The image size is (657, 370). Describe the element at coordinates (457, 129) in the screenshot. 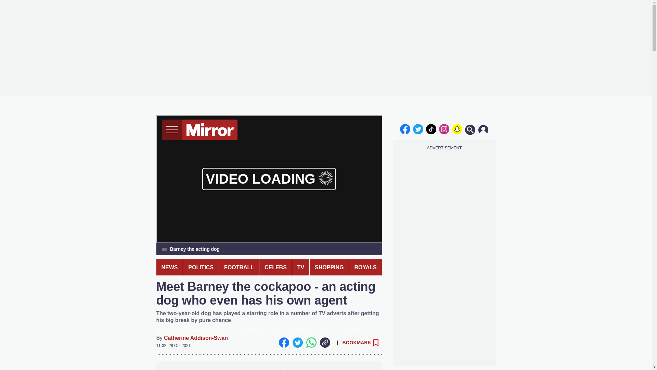

I see `snapchat` at that location.